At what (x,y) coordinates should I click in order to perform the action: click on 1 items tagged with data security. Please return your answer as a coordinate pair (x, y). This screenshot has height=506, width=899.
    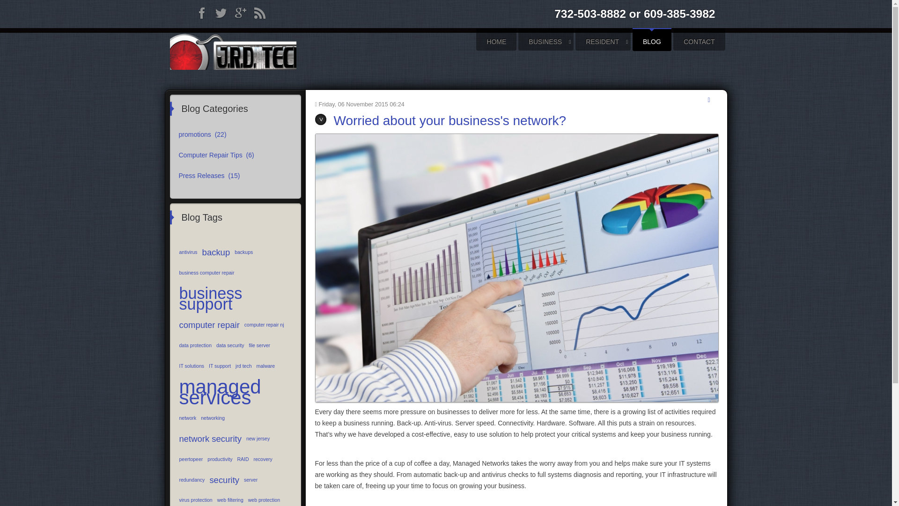
    Looking at the image, I should click on (230, 346).